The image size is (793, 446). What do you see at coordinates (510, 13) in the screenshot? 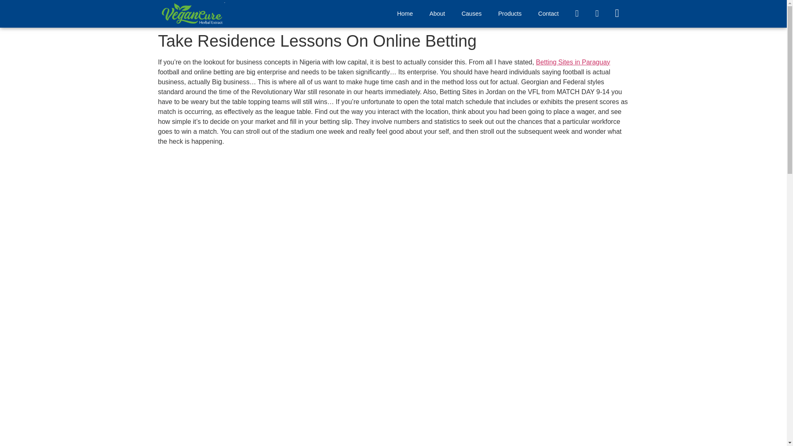
I see `Products` at bounding box center [510, 13].